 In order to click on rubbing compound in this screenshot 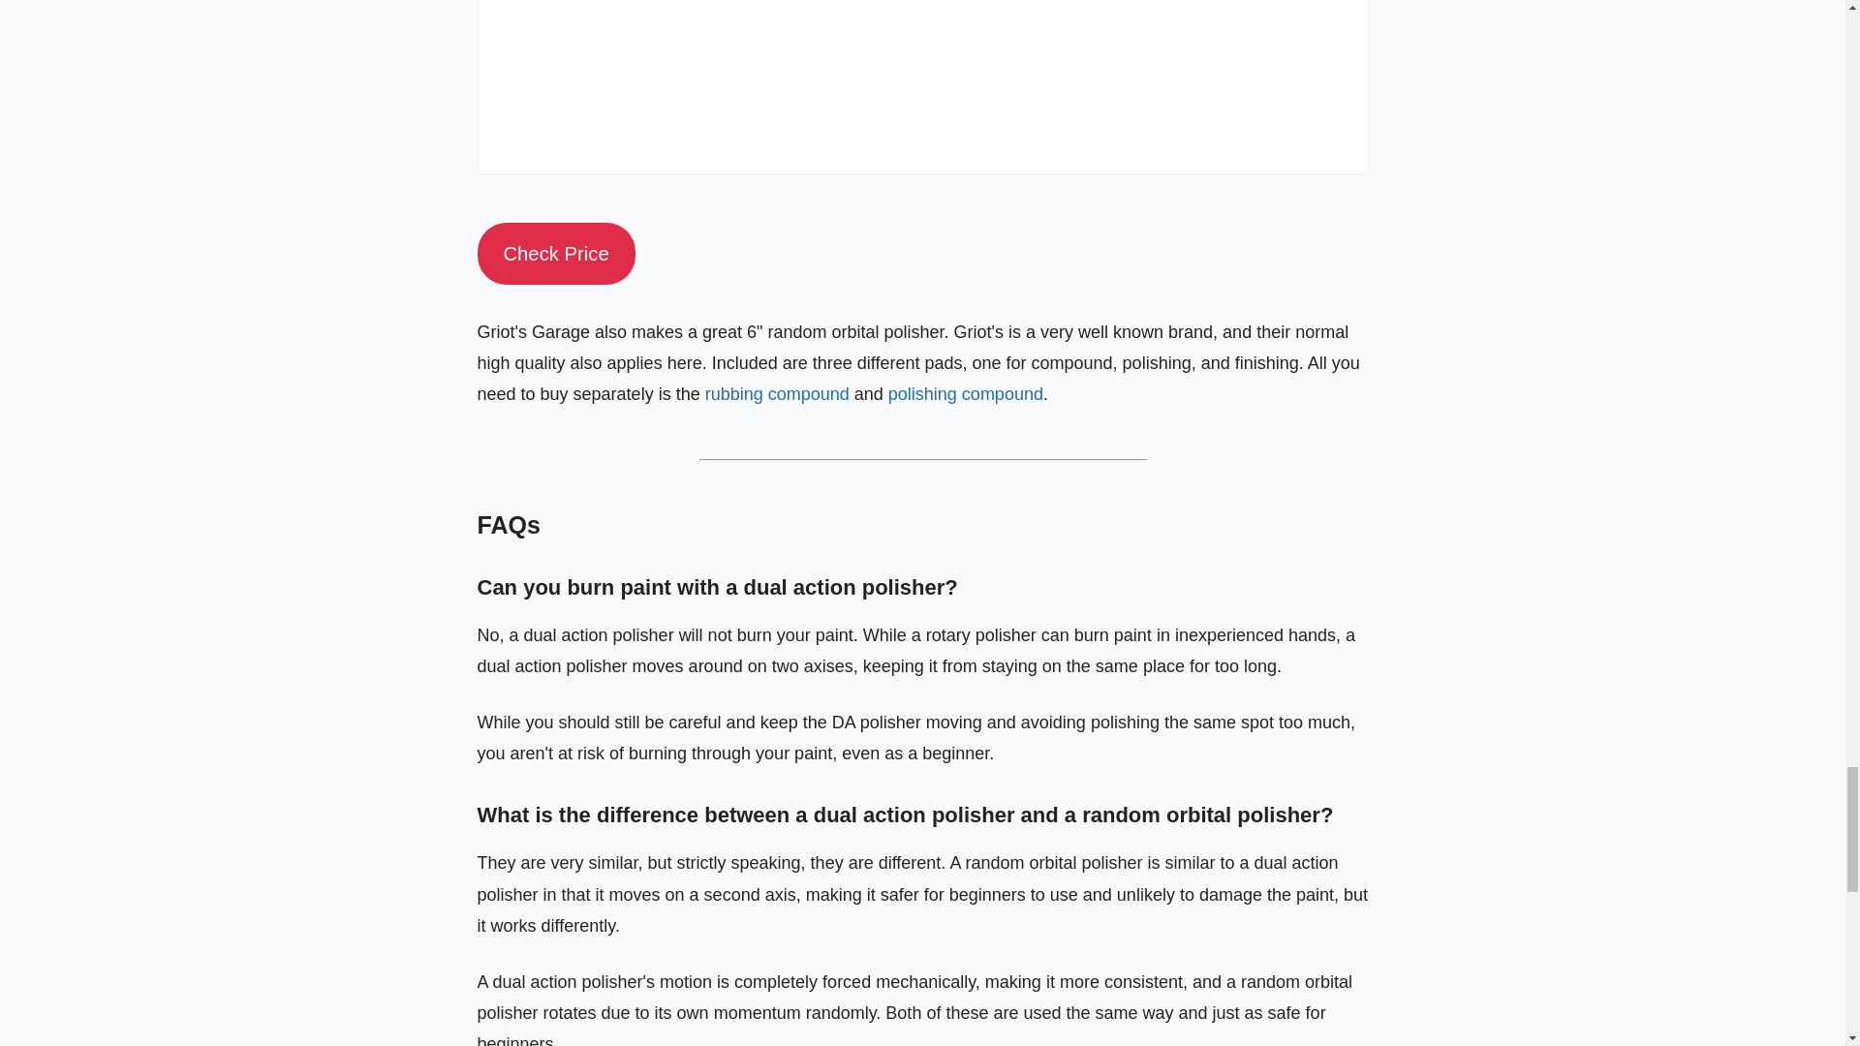, I will do `click(777, 393)`.